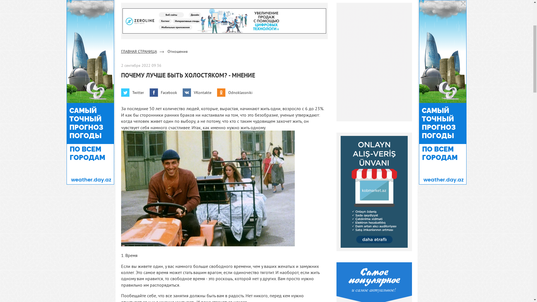  What do you see at coordinates (374, 158) in the screenshot?
I see `3rd party ad content` at bounding box center [374, 158].